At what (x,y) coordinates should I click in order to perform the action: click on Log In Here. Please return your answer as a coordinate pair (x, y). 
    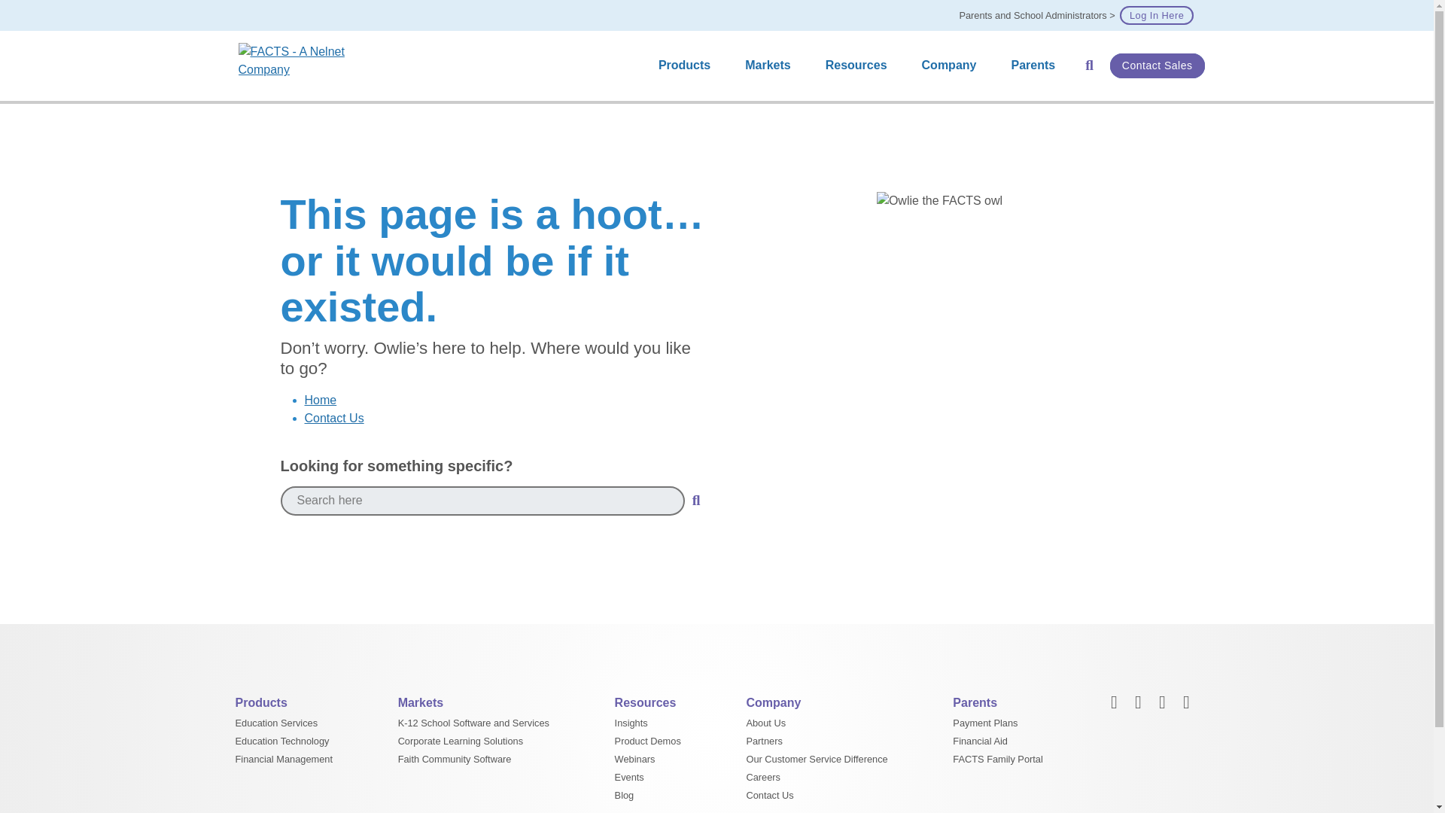
    Looking at the image, I should click on (1156, 15).